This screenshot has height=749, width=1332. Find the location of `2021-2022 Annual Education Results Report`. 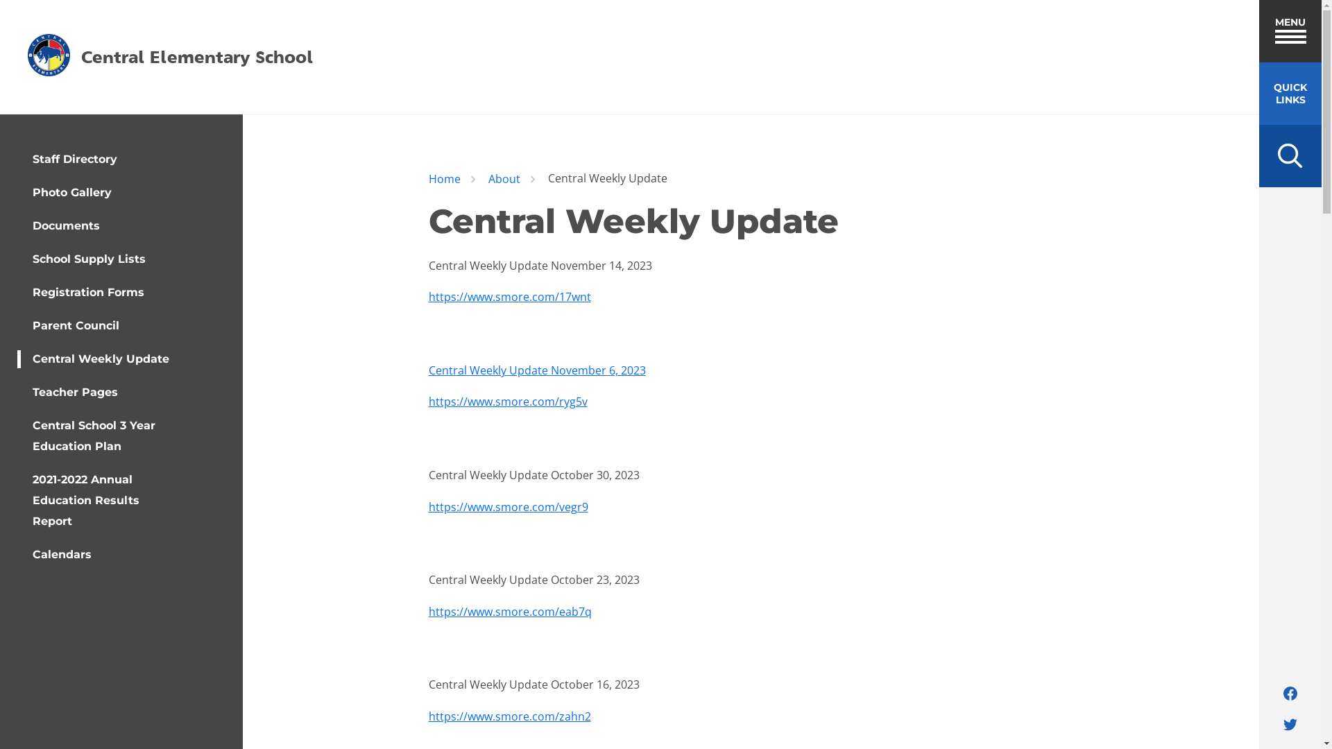

2021-2022 Annual Education Results Report is located at coordinates (101, 501).